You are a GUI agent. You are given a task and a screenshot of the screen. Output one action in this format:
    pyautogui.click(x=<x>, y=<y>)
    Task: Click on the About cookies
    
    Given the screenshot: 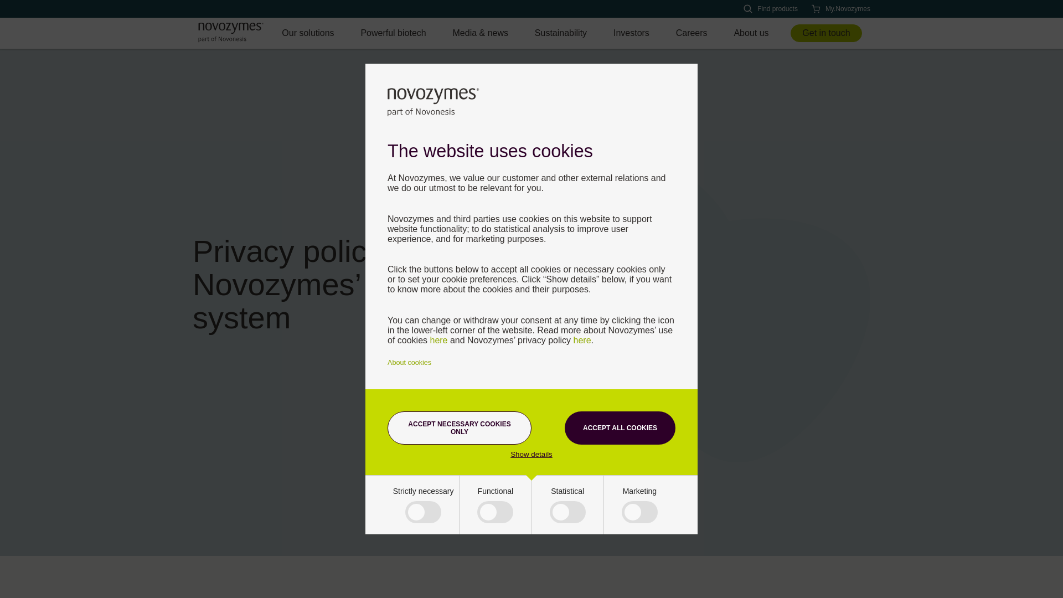 What is the action you would take?
    pyautogui.click(x=410, y=363)
    